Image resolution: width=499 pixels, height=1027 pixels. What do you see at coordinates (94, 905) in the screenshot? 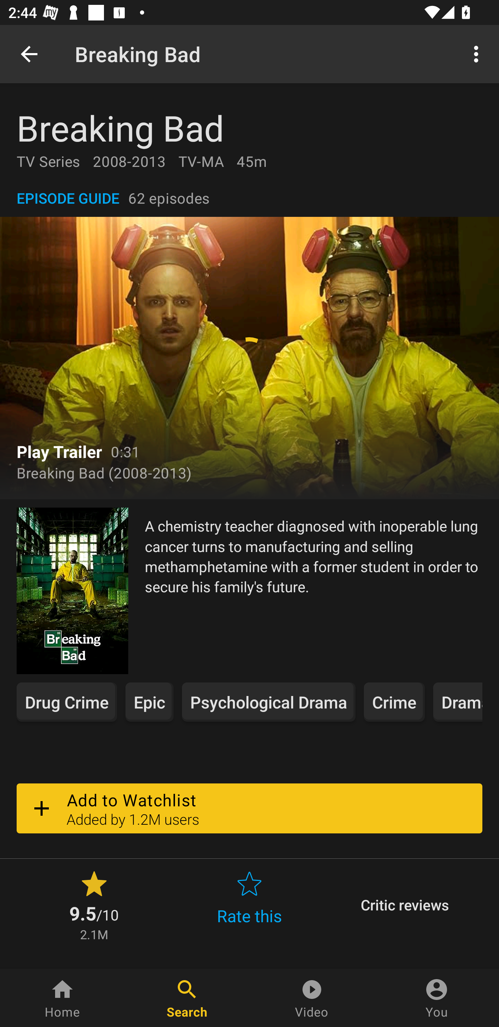
I see `9.5 /10 2.1M` at bounding box center [94, 905].